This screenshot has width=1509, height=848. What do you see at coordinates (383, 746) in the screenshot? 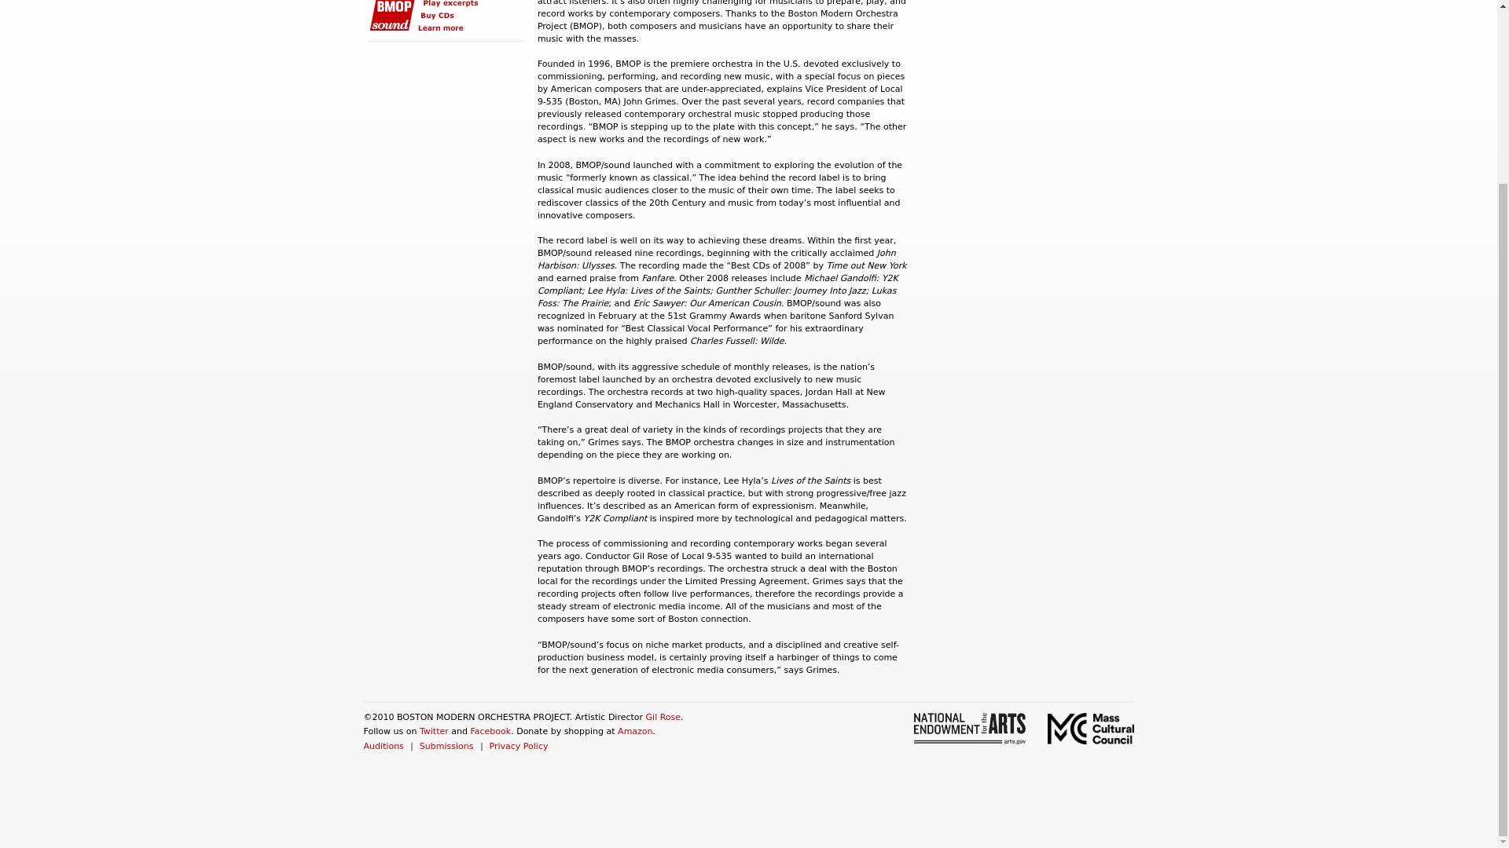
I see `Auditions` at bounding box center [383, 746].